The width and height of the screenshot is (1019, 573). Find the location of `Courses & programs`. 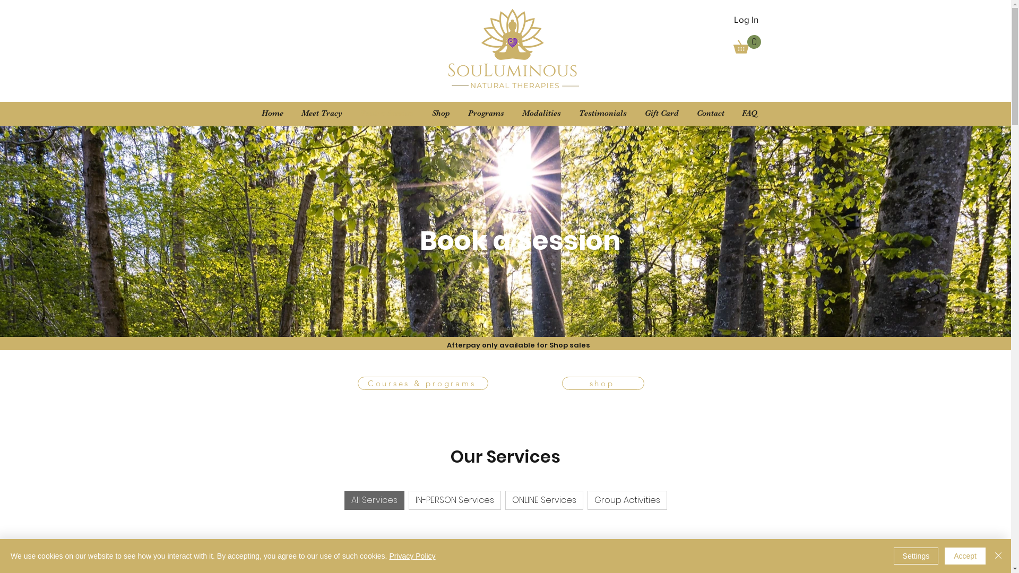

Courses & programs is located at coordinates (423, 383).